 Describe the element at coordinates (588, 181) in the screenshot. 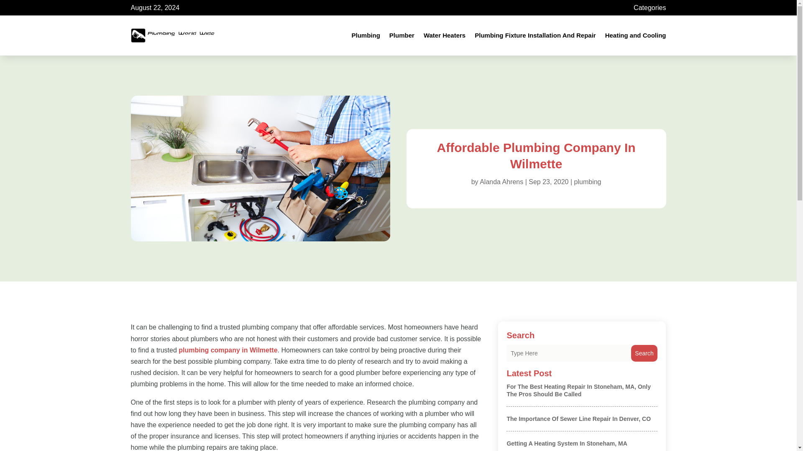

I see `plumbing` at that location.